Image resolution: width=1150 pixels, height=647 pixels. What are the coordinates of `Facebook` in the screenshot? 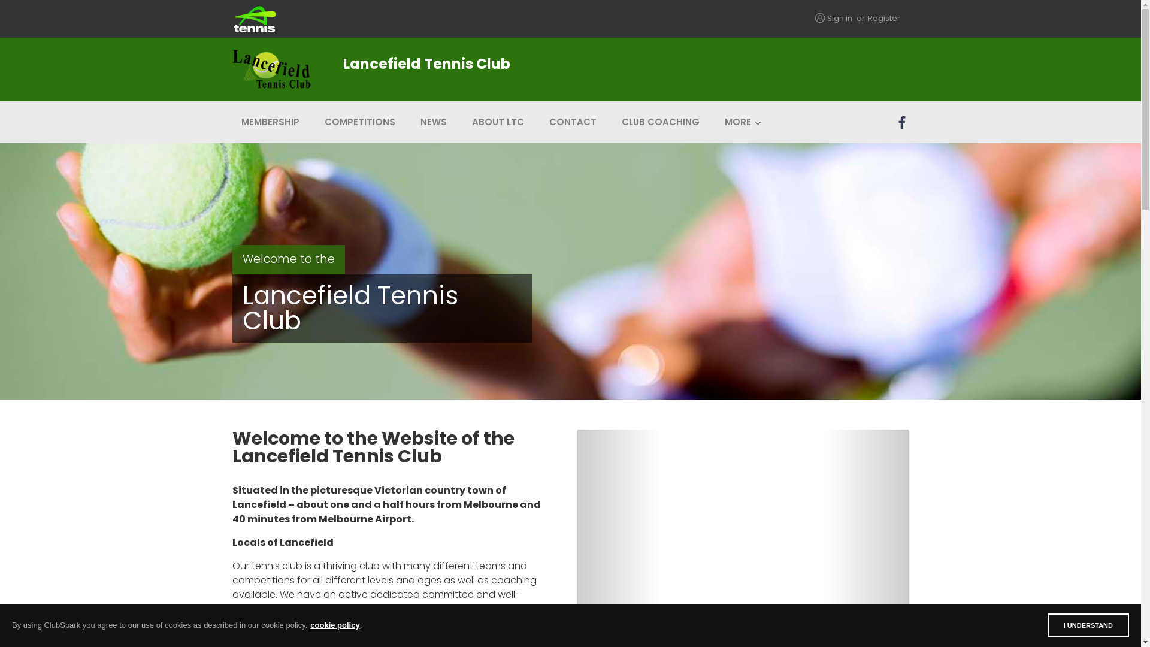 It's located at (903, 122).